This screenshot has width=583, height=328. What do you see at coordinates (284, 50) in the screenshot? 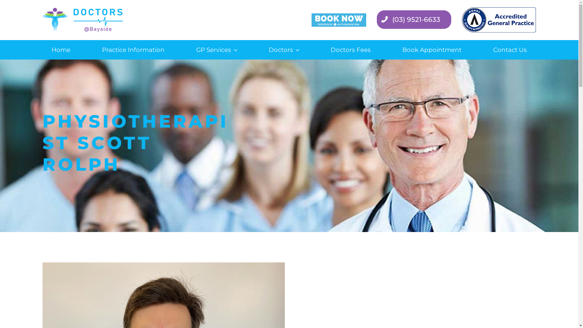
I see `Doctors` at bounding box center [284, 50].